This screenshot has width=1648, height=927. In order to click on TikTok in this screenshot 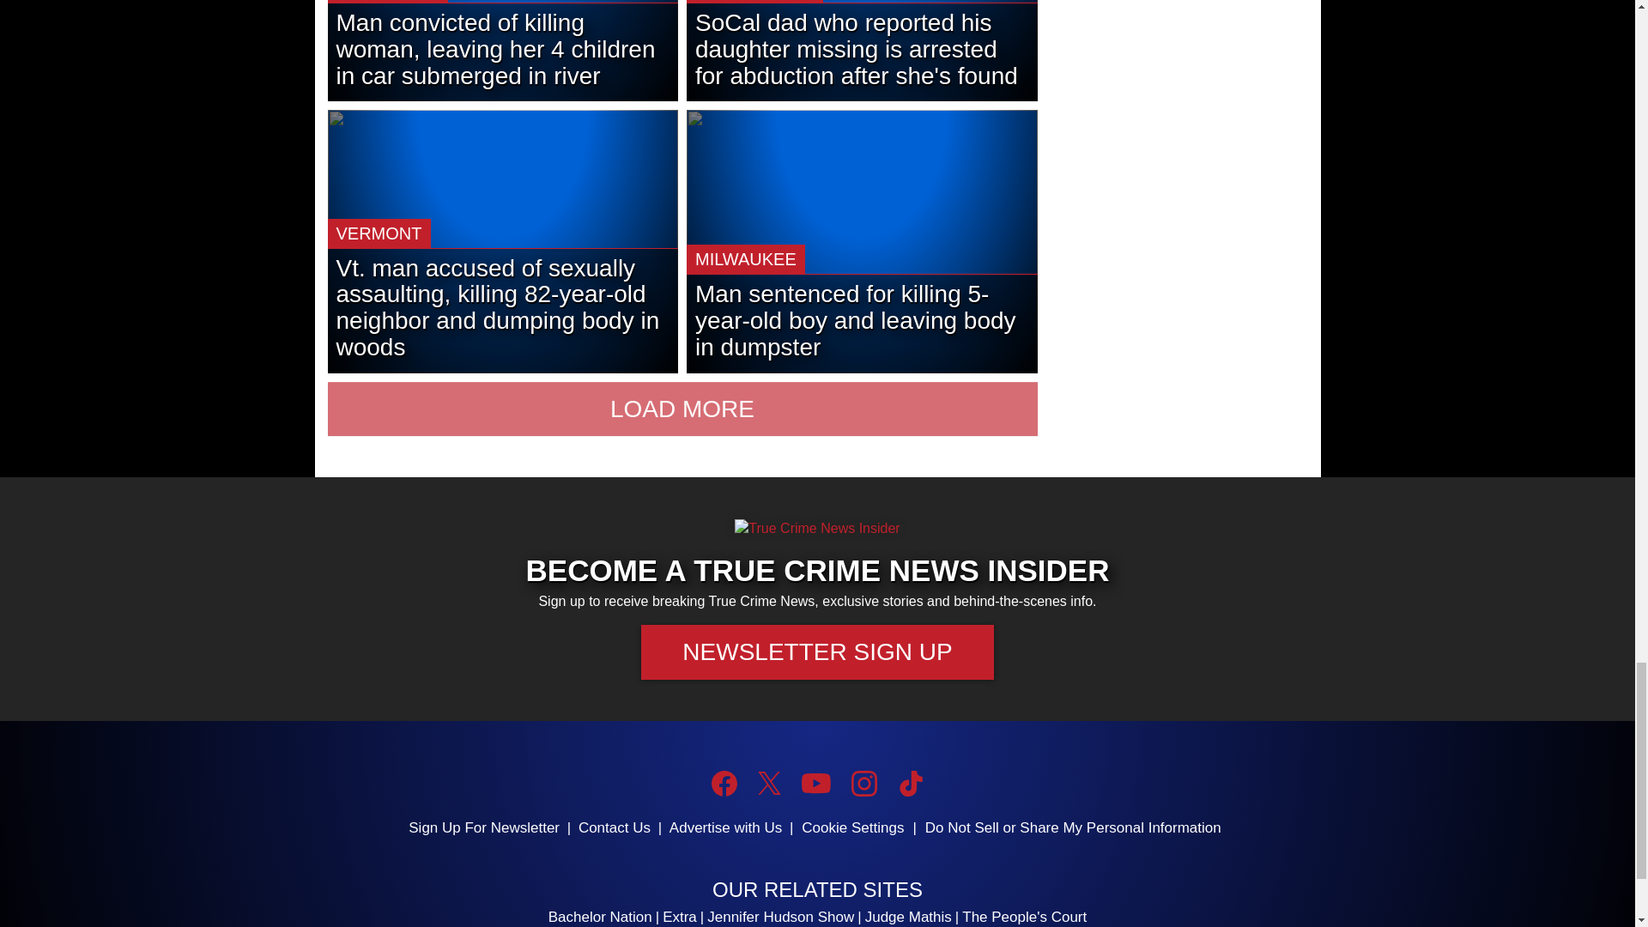, I will do `click(910, 783)`.